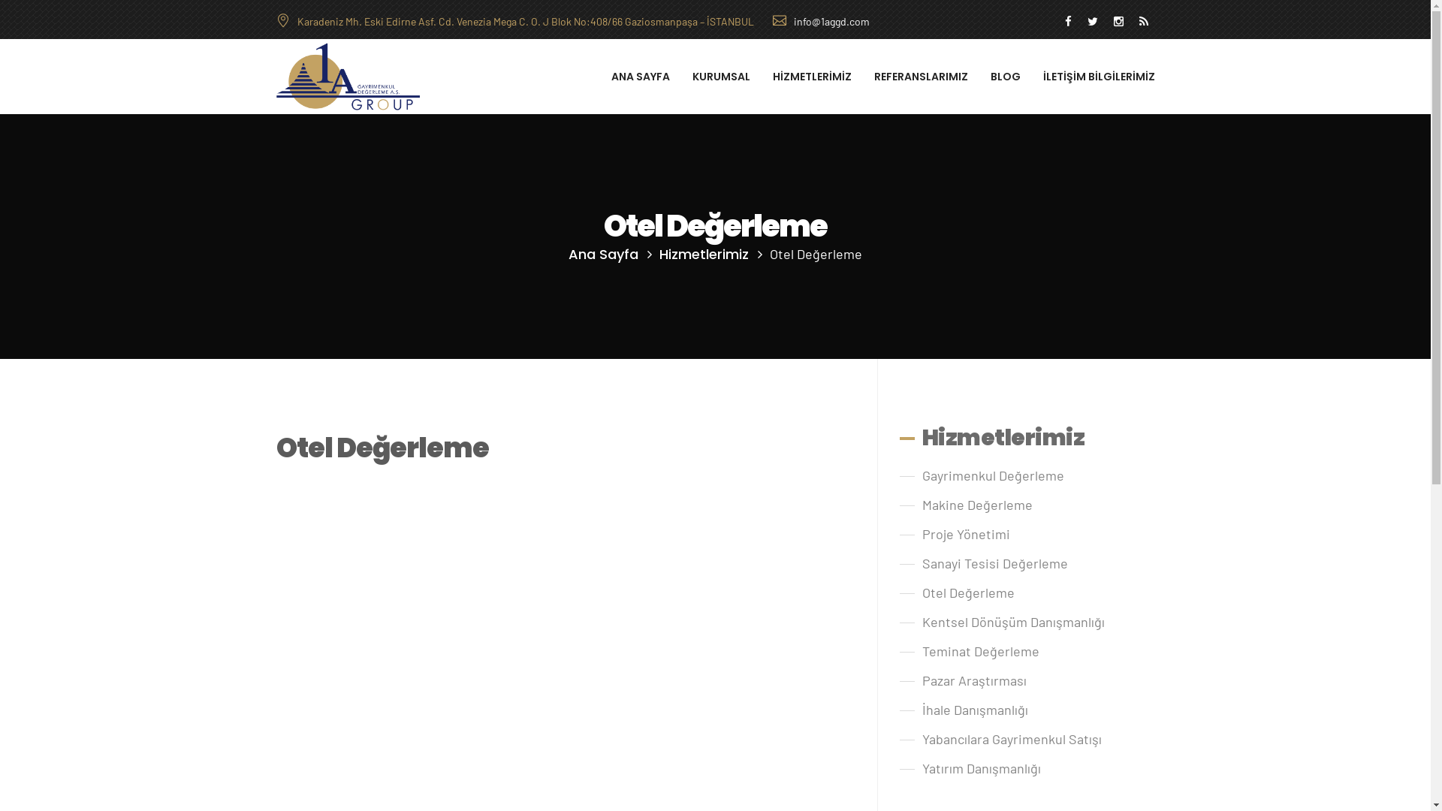 The width and height of the screenshot is (1442, 811). What do you see at coordinates (641, 77) in the screenshot?
I see `ANA SAYFA` at bounding box center [641, 77].